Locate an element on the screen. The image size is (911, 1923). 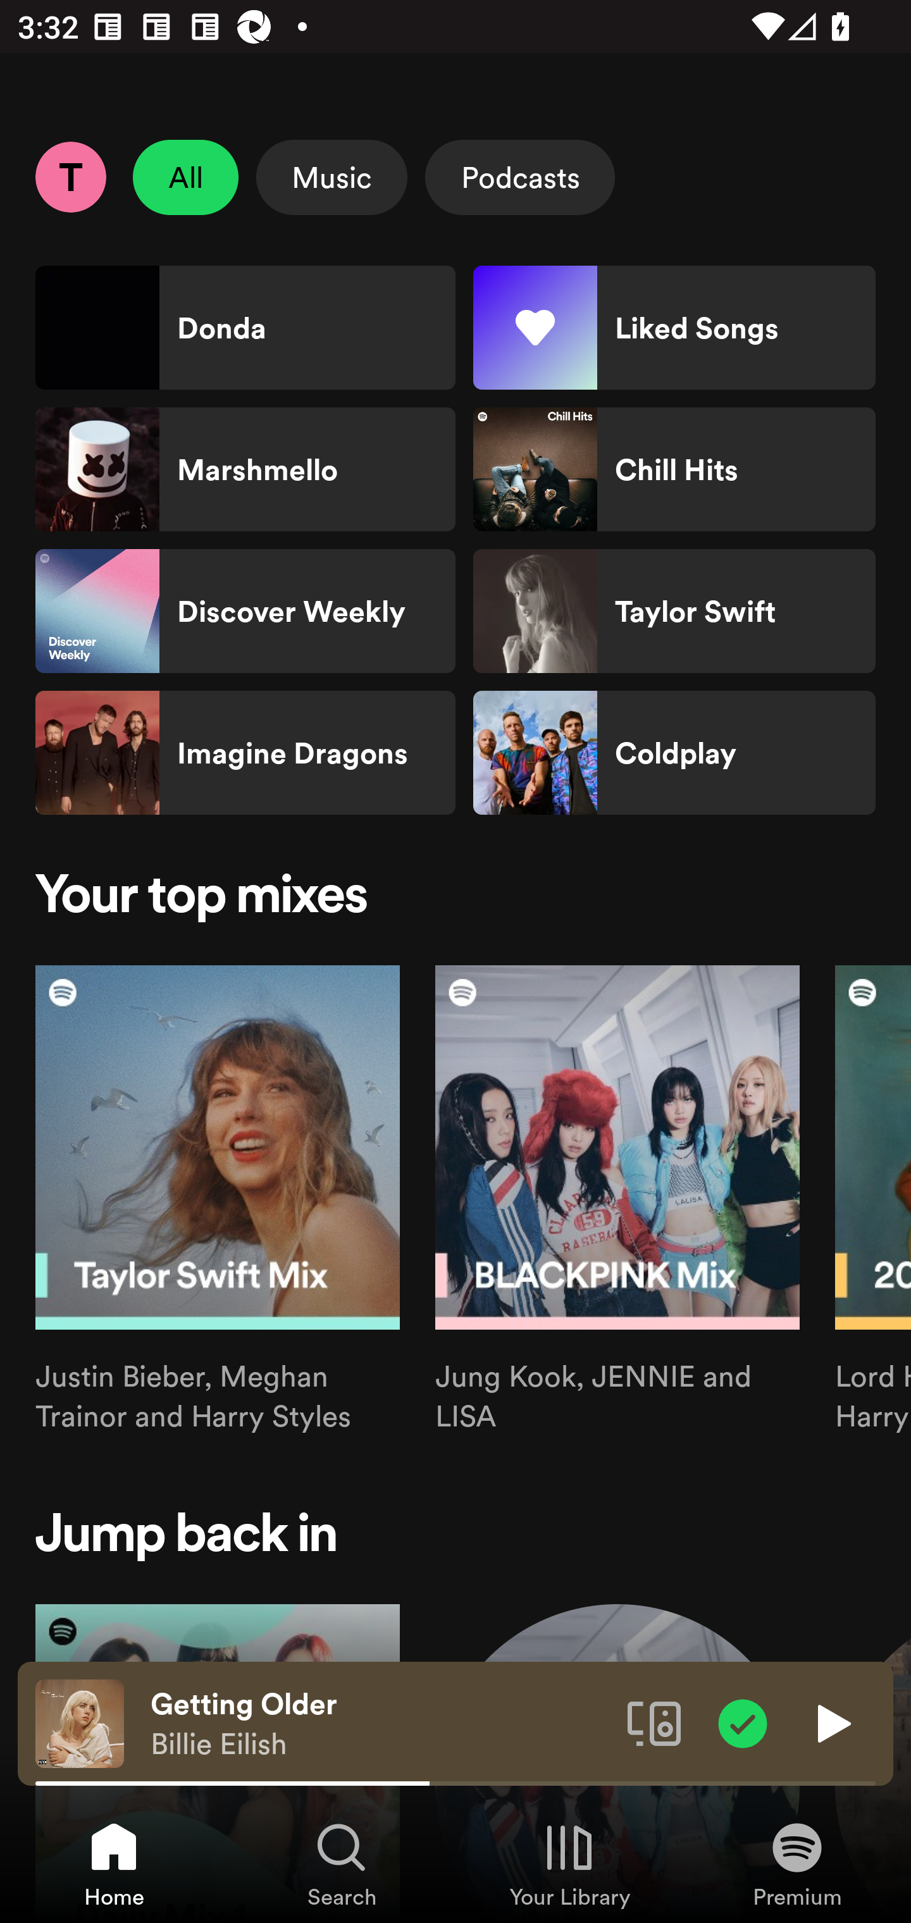
Music Select Music is located at coordinates (332, 177).